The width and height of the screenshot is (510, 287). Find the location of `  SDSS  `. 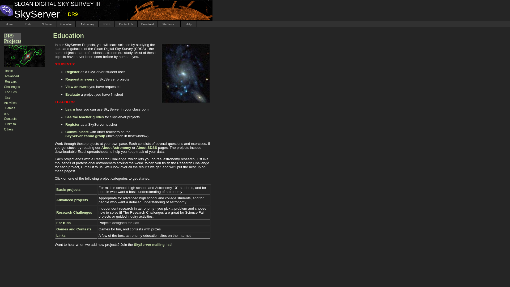

  SDSS   is located at coordinates (107, 24).